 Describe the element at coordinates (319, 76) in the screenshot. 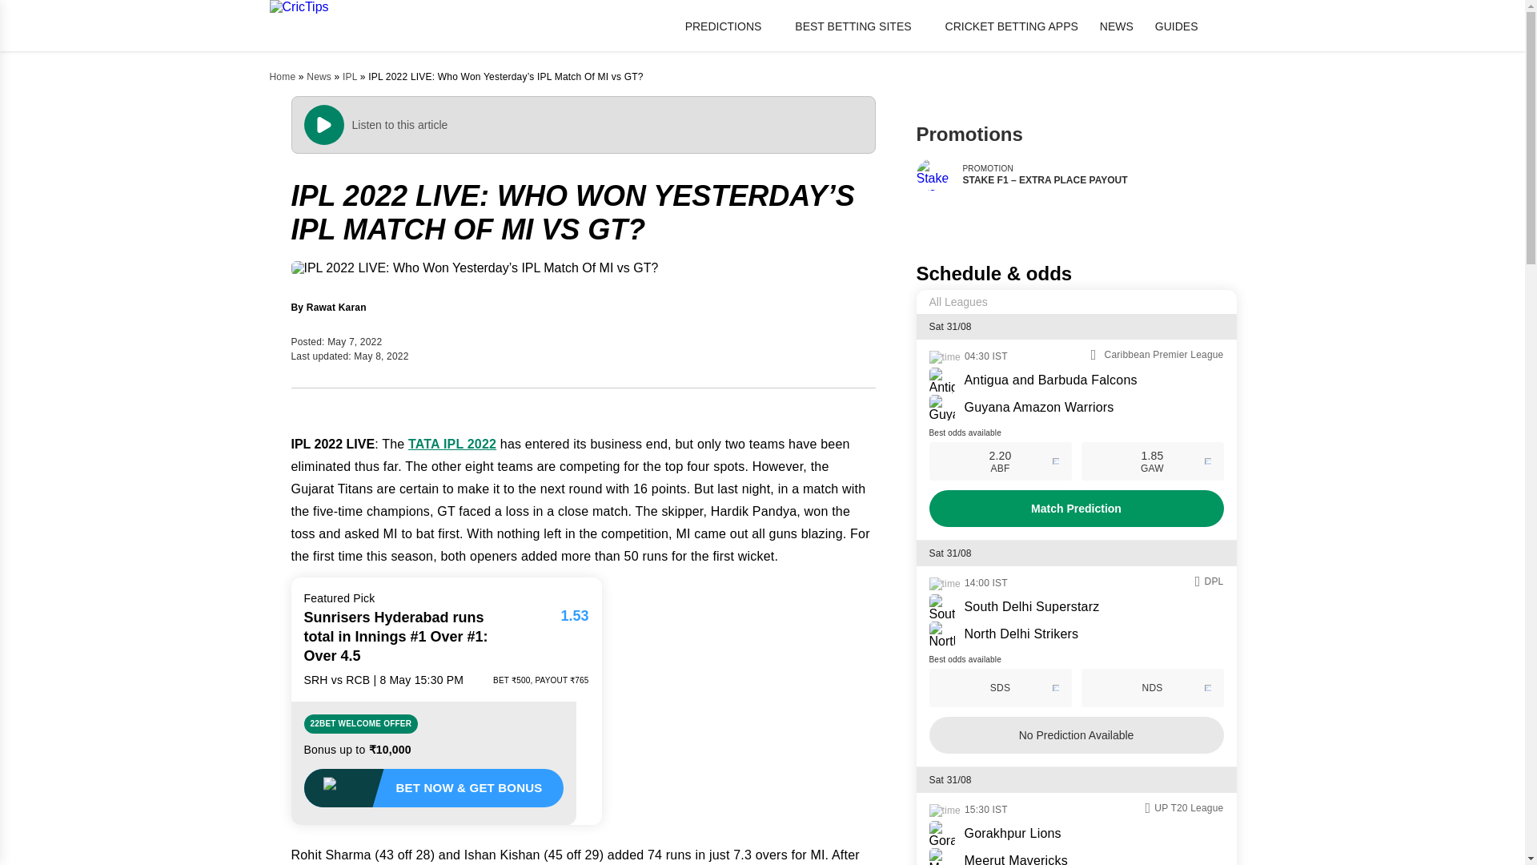

I see `News` at that location.